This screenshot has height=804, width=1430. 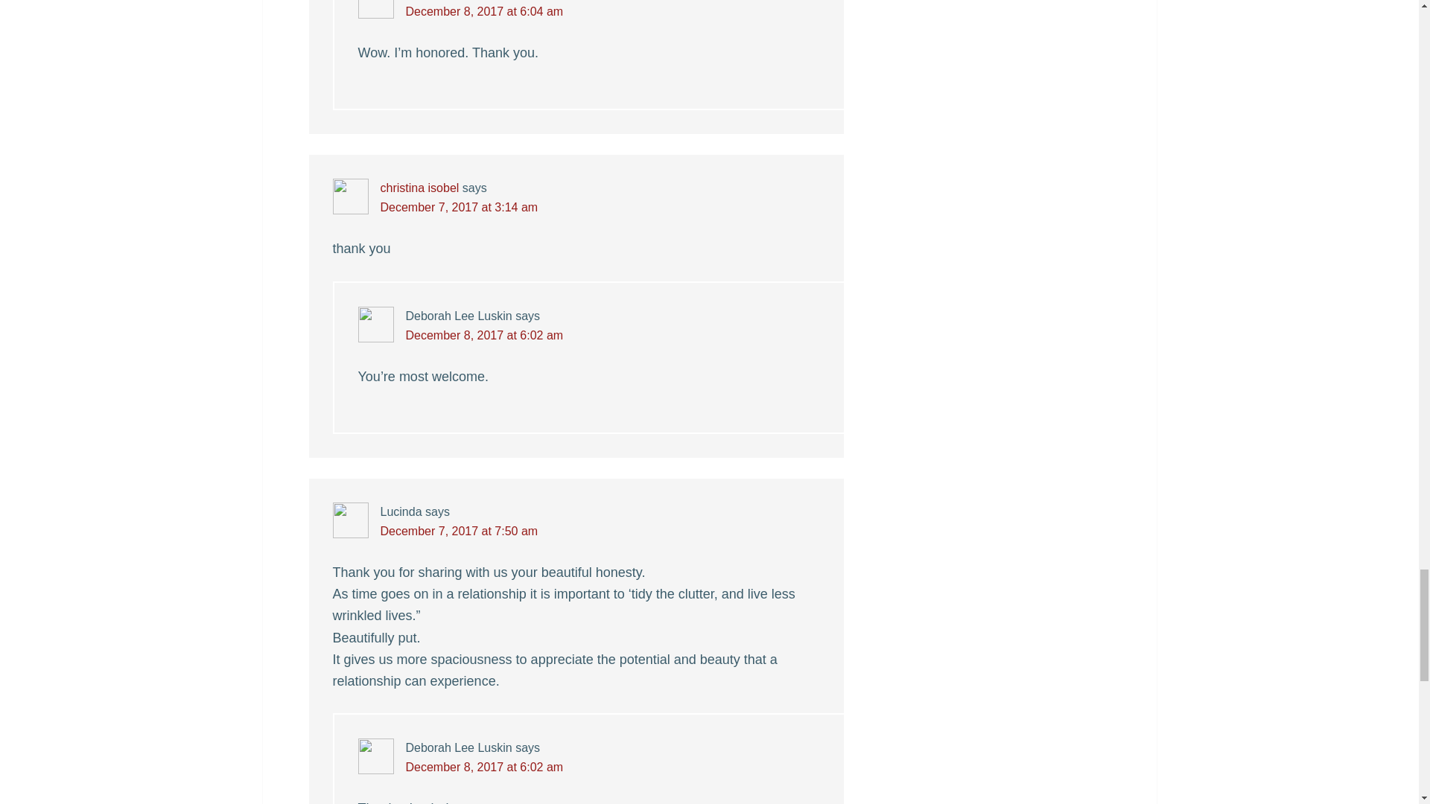 I want to click on December 7, 2017 at 3:14 am, so click(x=459, y=207).